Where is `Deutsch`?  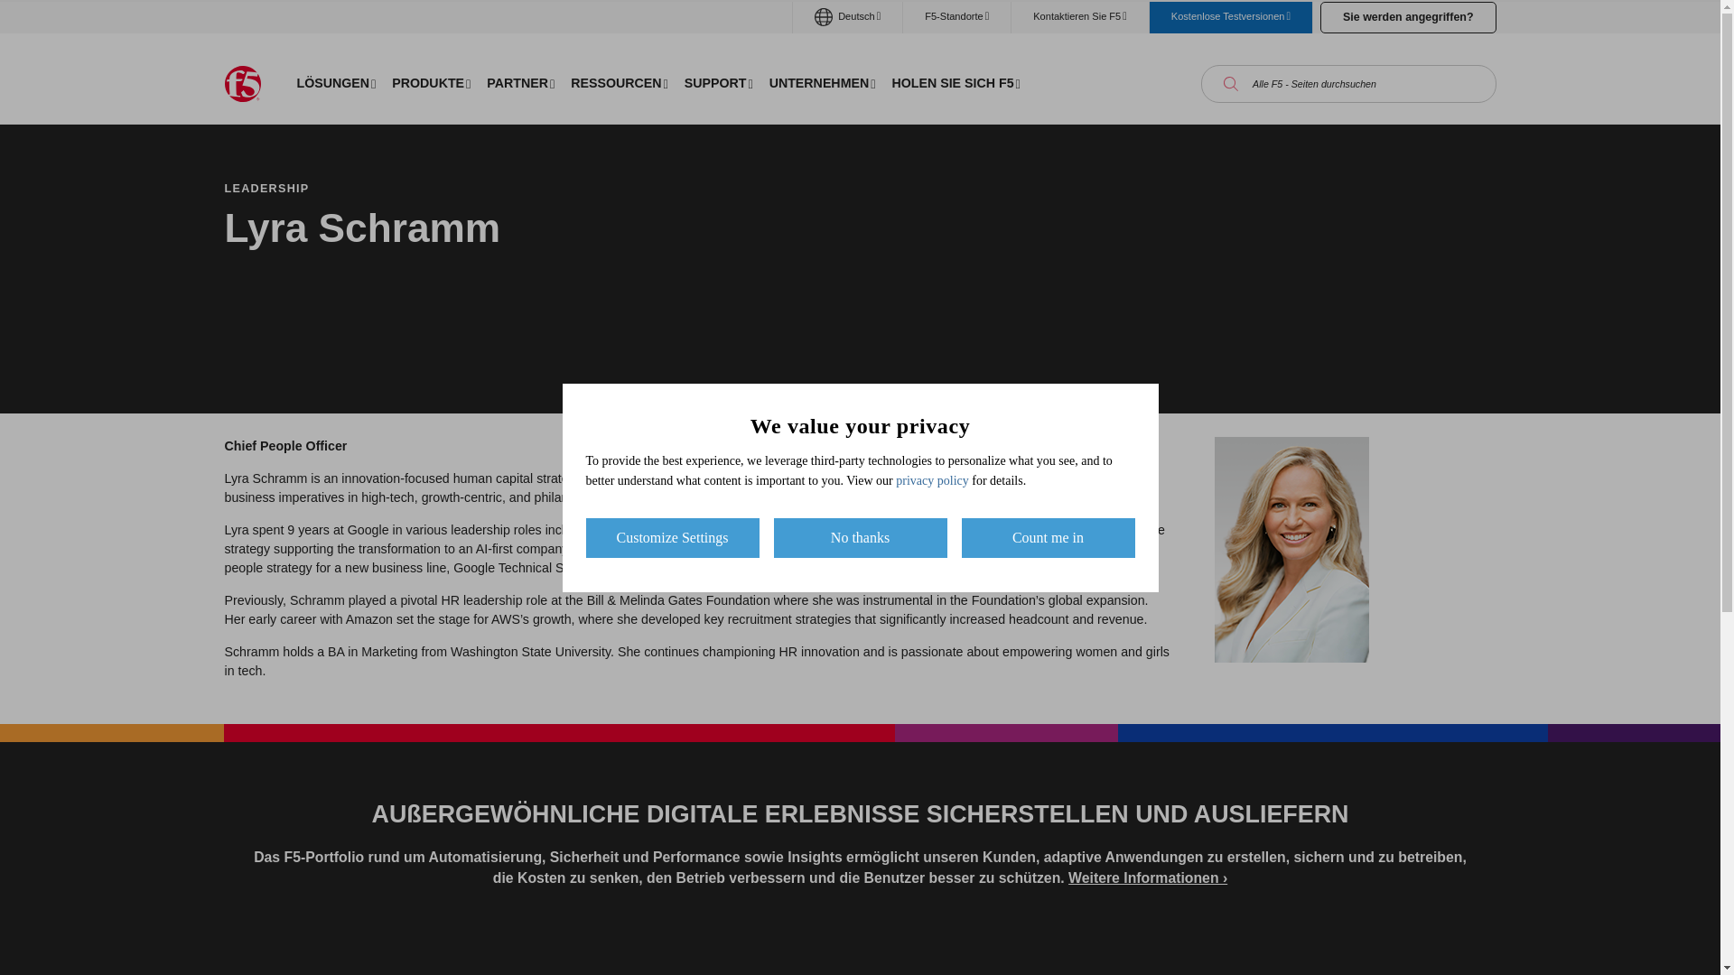
Deutsch is located at coordinates (847, 16).